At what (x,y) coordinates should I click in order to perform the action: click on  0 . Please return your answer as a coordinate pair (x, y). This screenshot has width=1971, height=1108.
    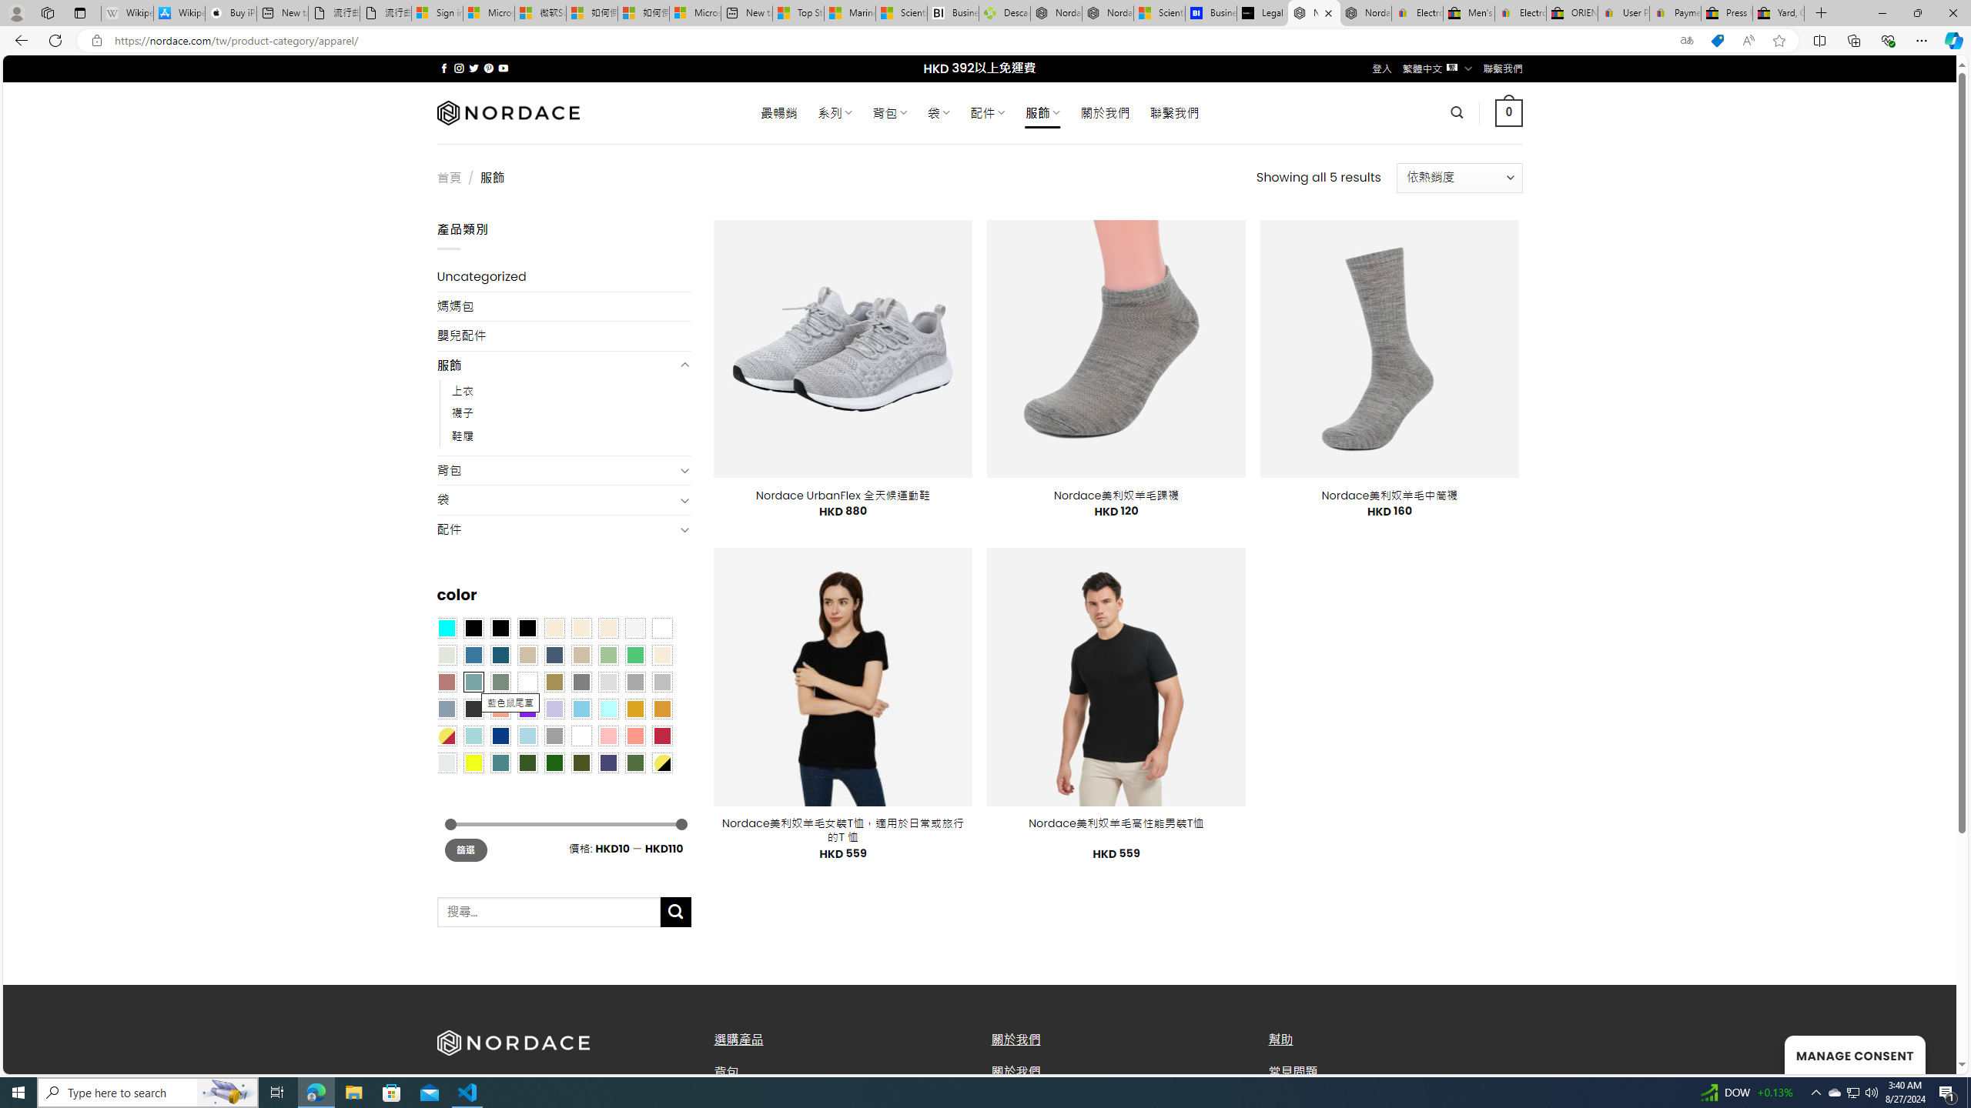
    Looking at the image, I should click on (1509, 112).